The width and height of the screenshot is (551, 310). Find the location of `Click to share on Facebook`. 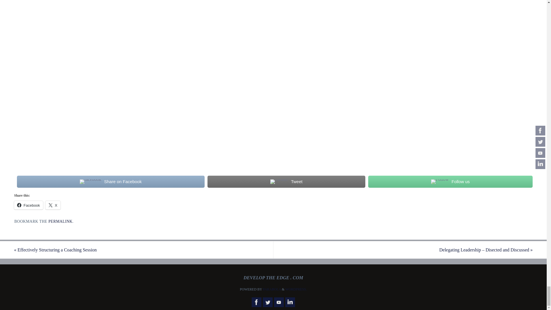

Click to share on Facebook is located at coordinates (28, 205).